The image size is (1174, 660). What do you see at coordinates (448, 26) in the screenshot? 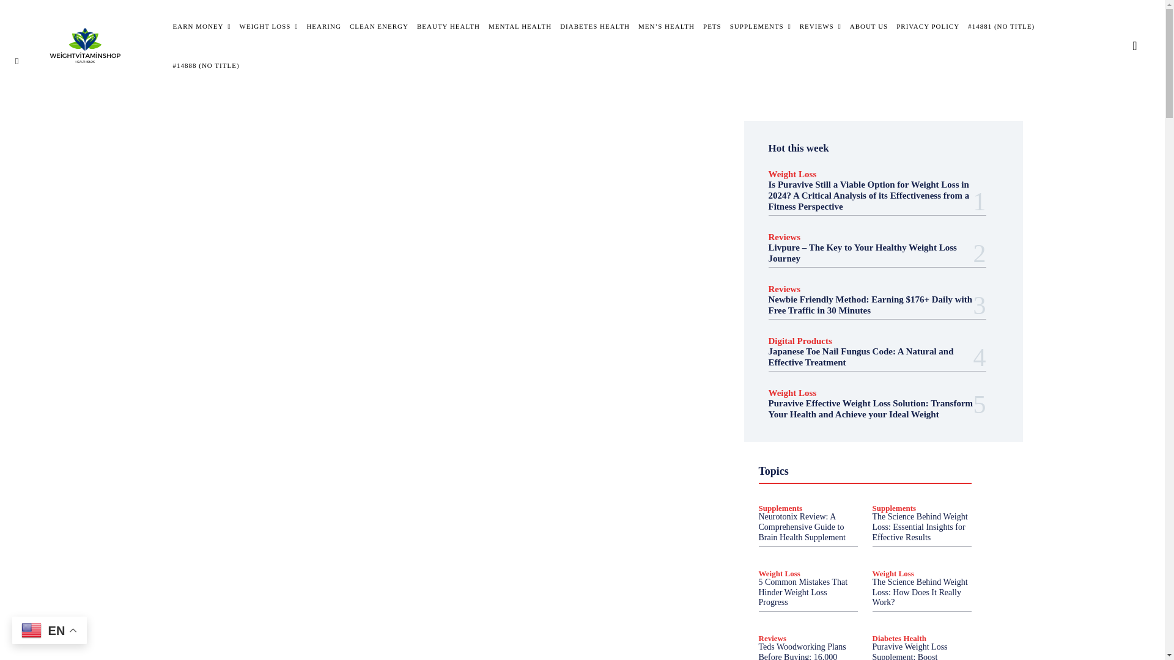
I see `BEAUTY HEALTH` at bounding box center [448, 26].